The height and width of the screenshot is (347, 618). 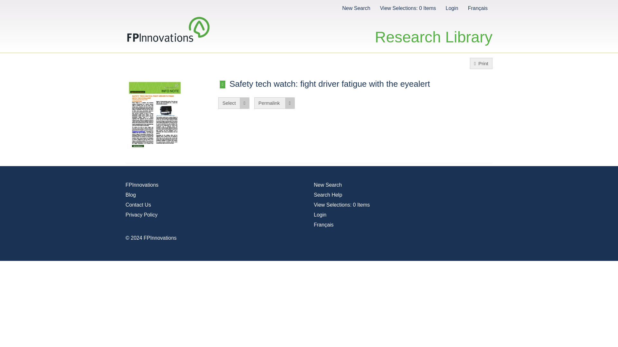 What do you see at coordinates (452, 8) in the screenshot?
I see `Login` at bounding box center [452, 8].